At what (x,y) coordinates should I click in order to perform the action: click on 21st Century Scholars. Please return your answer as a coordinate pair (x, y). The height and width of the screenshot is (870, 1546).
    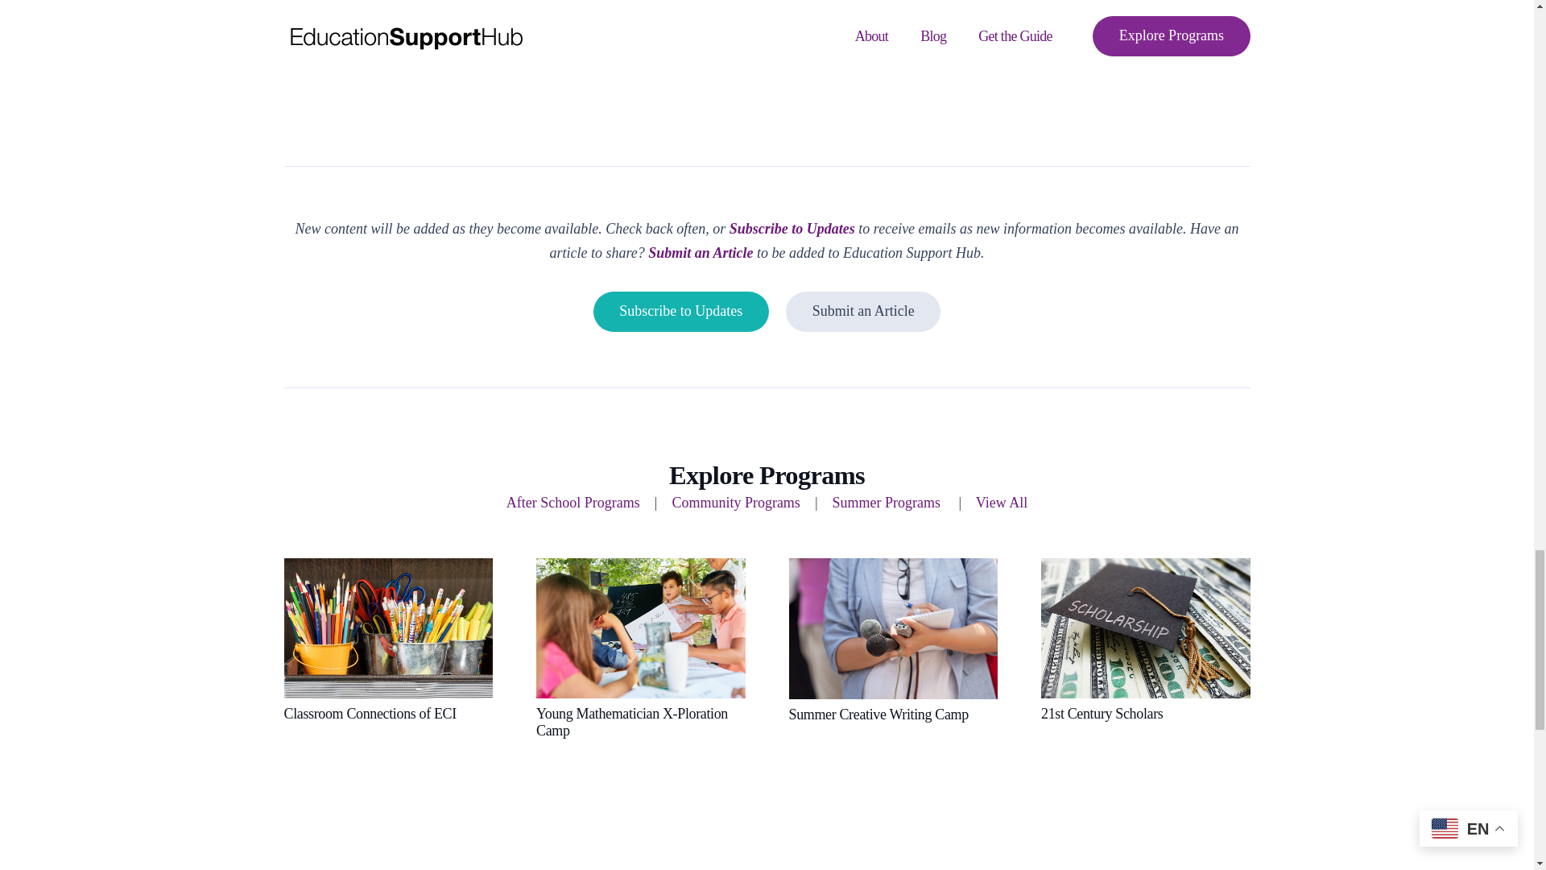
    Looking at the image, I should click on (1102, 714).